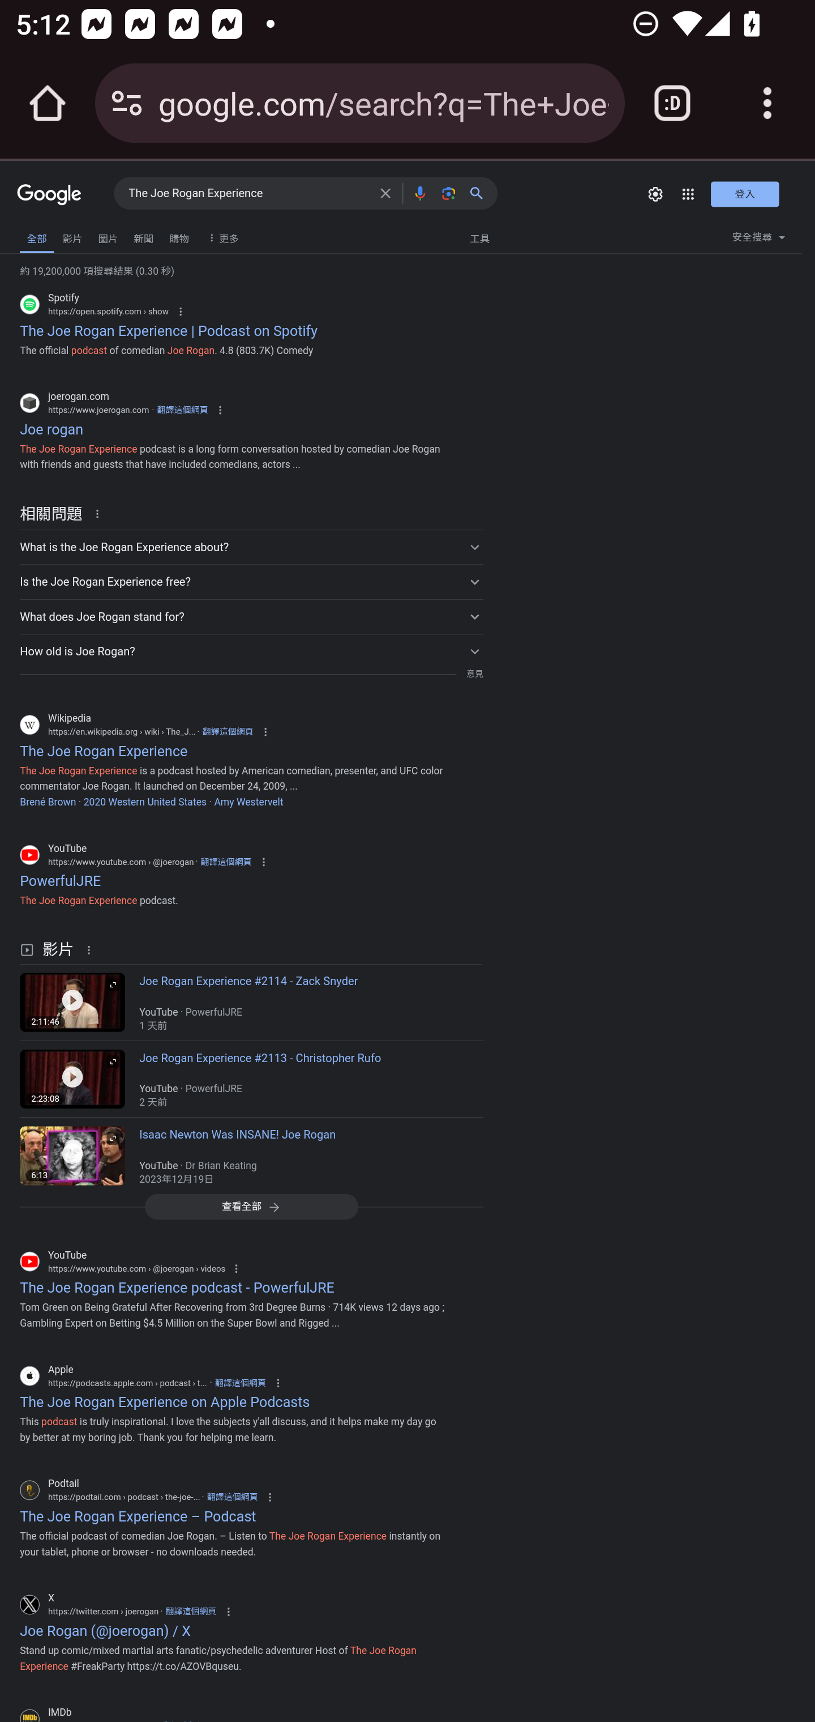 Image resolution: width=815 pixels, height=1722 pixels. I want to click on 2020 Western United States, so click(144, 801).